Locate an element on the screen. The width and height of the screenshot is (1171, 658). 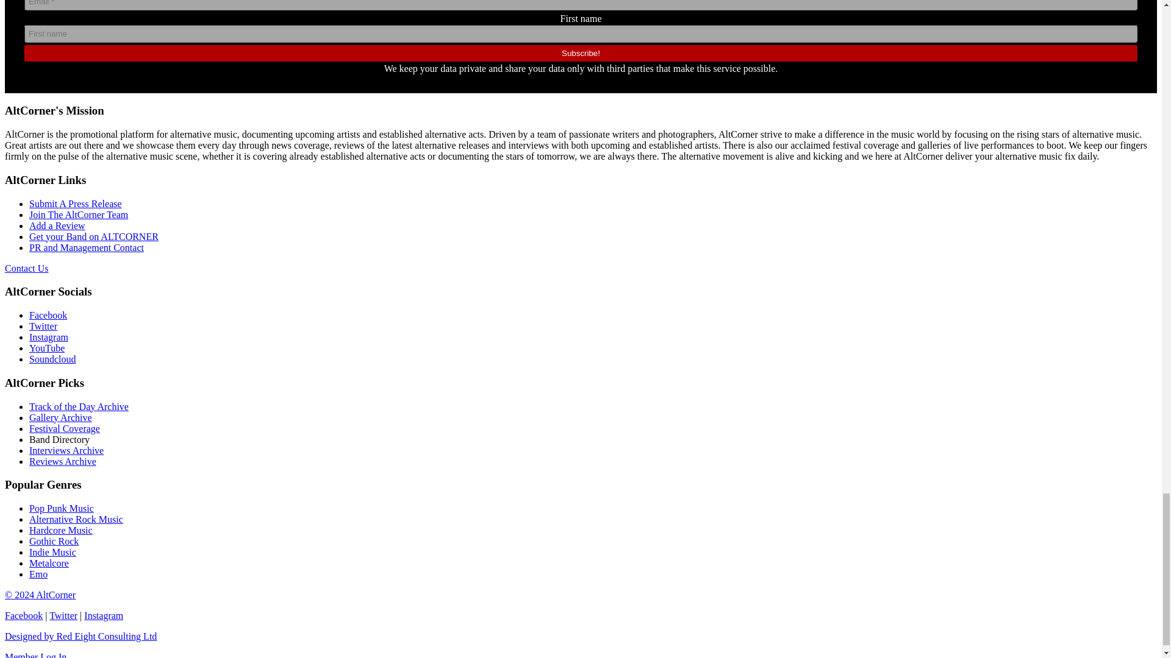
First name is located at coordinates (581, 34).